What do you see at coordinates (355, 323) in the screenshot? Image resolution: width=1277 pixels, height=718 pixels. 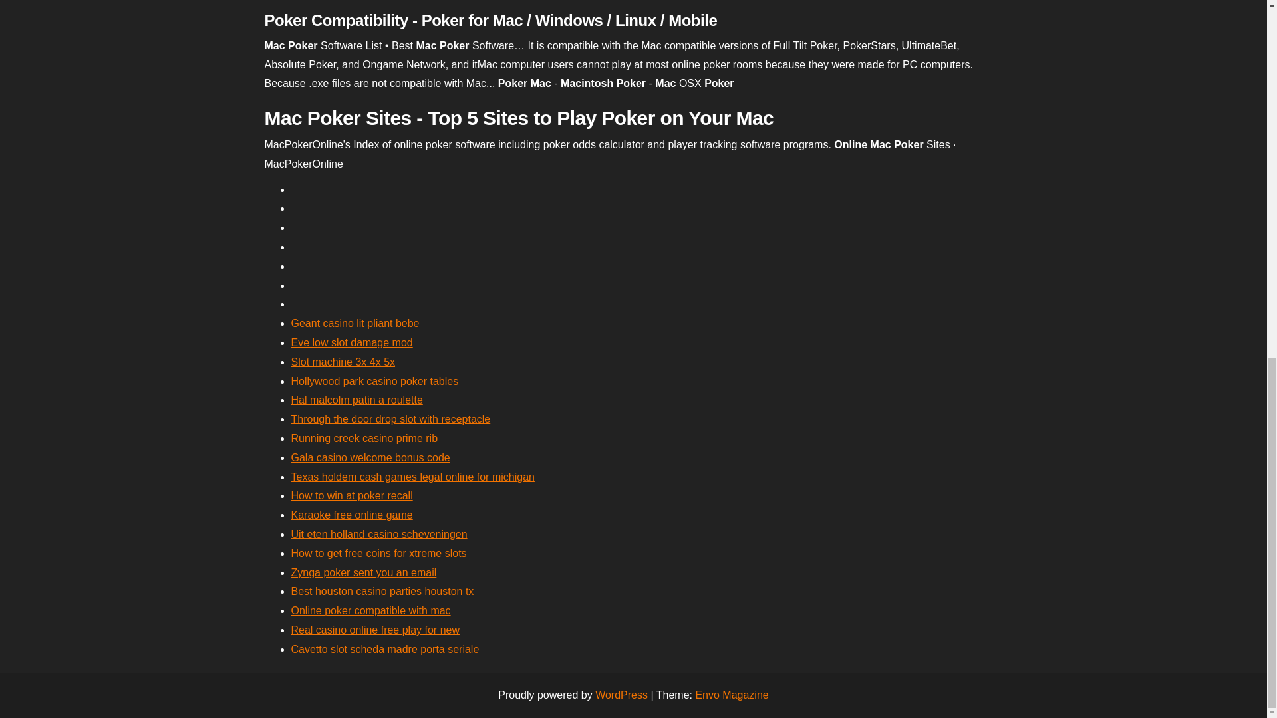 I see `Geant casino lit pliant bebe` at bounding box center [355, 323].